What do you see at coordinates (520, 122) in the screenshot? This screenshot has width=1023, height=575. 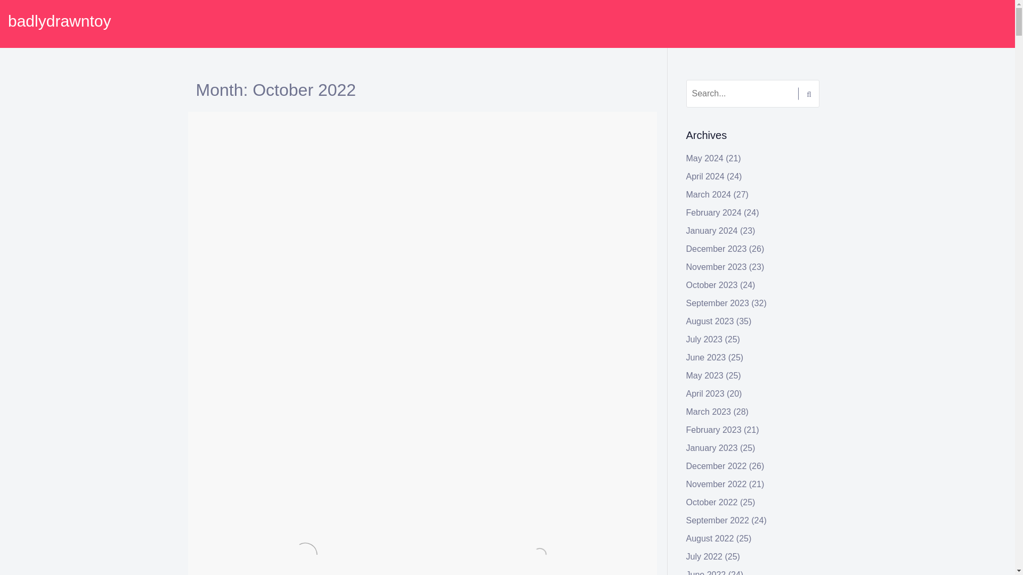 I see `Admin` at bounding box center [520, 122].